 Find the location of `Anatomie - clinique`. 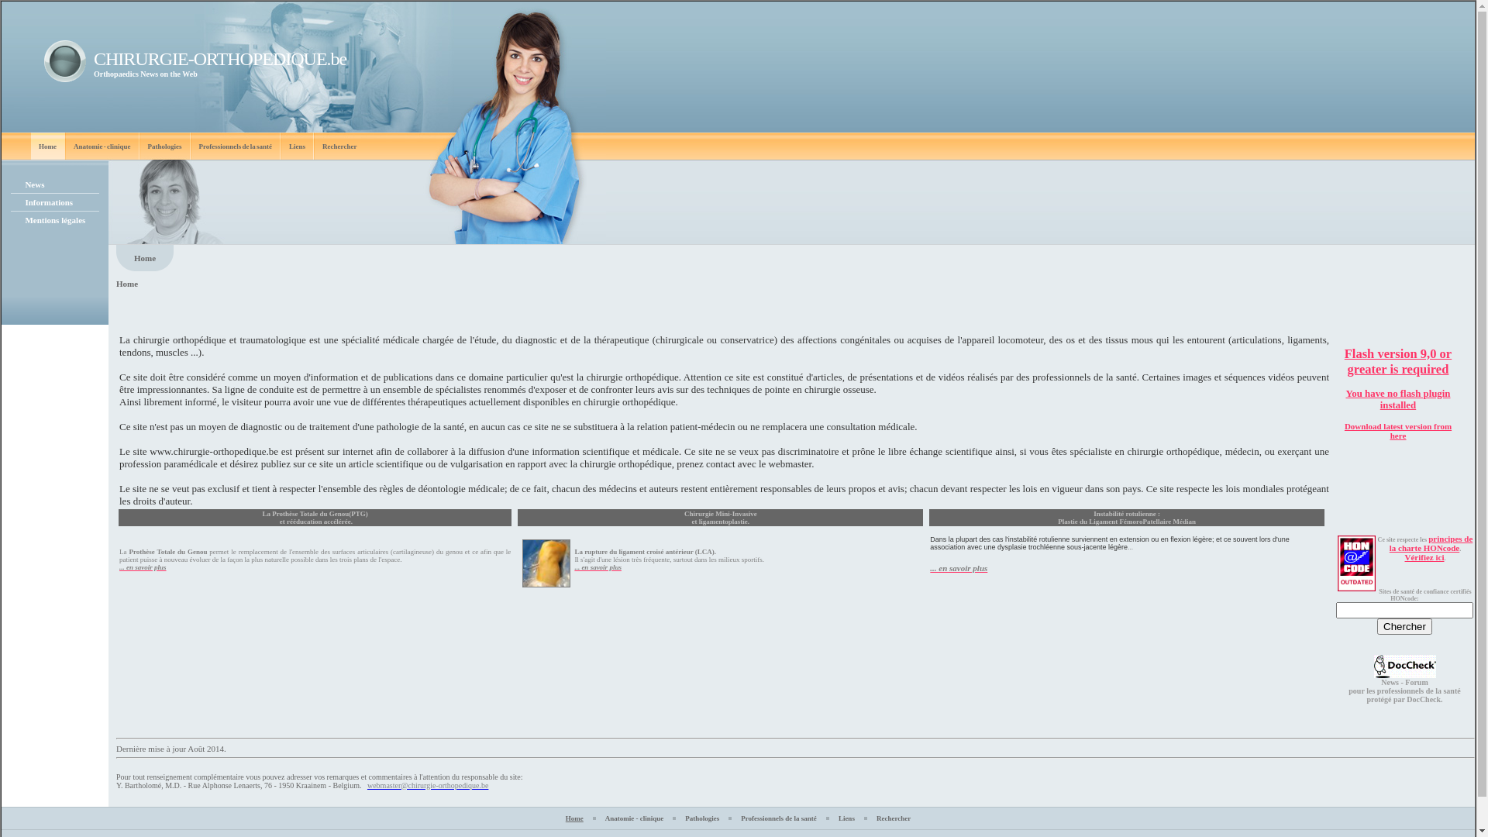

Anatomie - clinique is located at coordinates (635, 818).